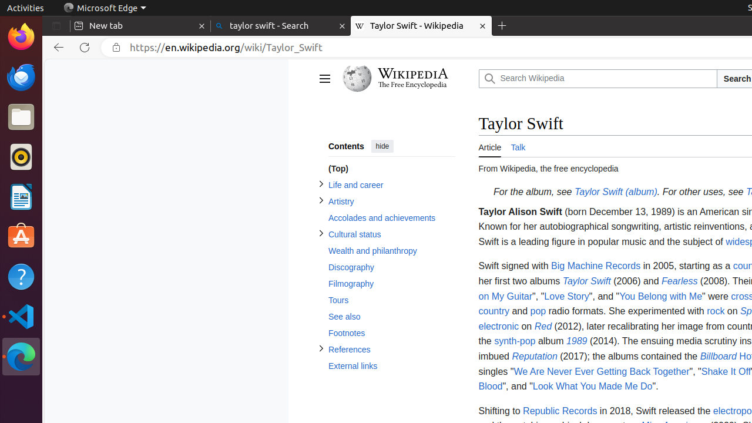  I want to click on Wikipedia The Free Encyclopedia, so click(408, 79).